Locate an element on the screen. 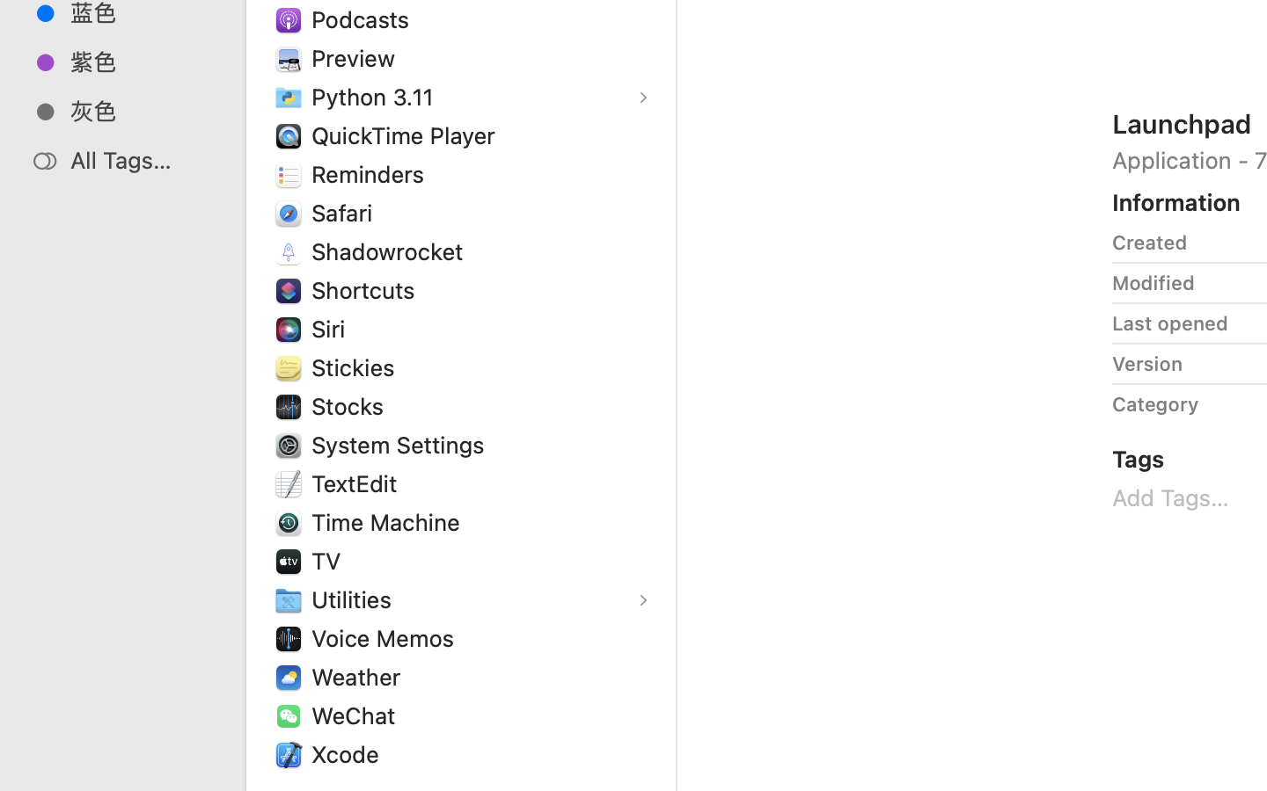  0 is located at coordinates (21, 772).